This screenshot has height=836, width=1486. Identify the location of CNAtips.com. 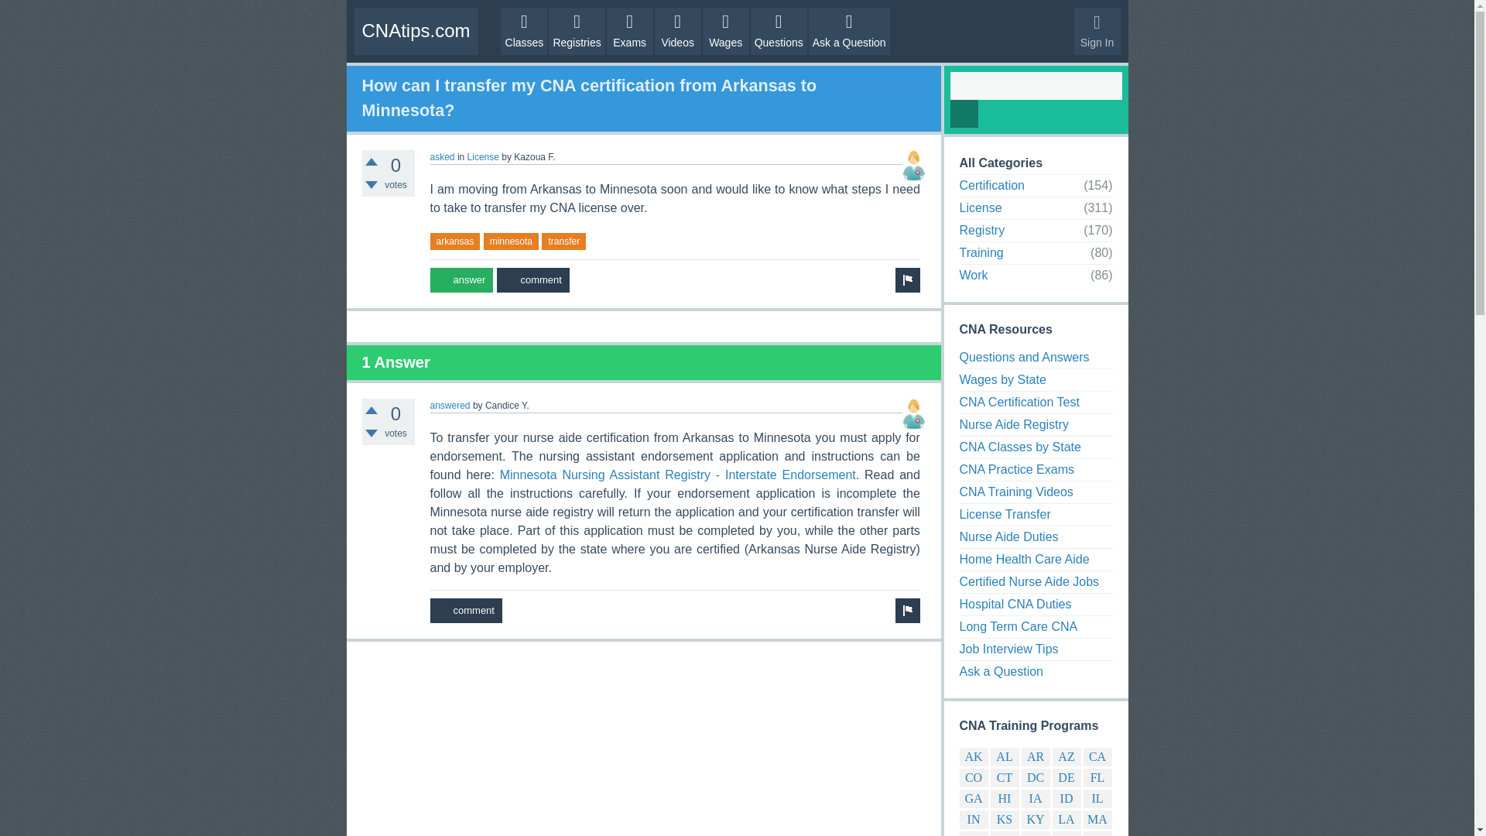
(416, 31).